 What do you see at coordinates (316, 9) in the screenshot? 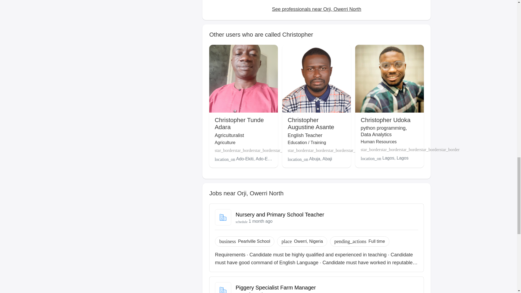
I see `See professionals near Orji, Owerri North` at bounding box center [316, 9].